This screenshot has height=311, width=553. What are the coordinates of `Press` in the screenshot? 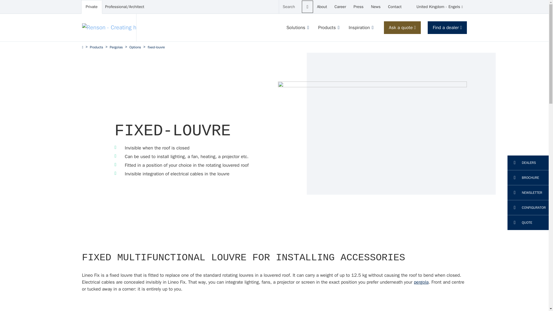 It's located at (358, 7).